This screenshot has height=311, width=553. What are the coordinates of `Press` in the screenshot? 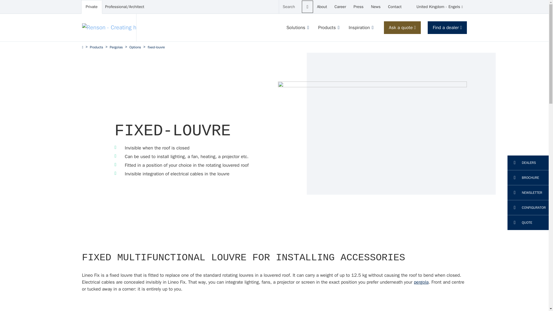 It's located at (358, 7).